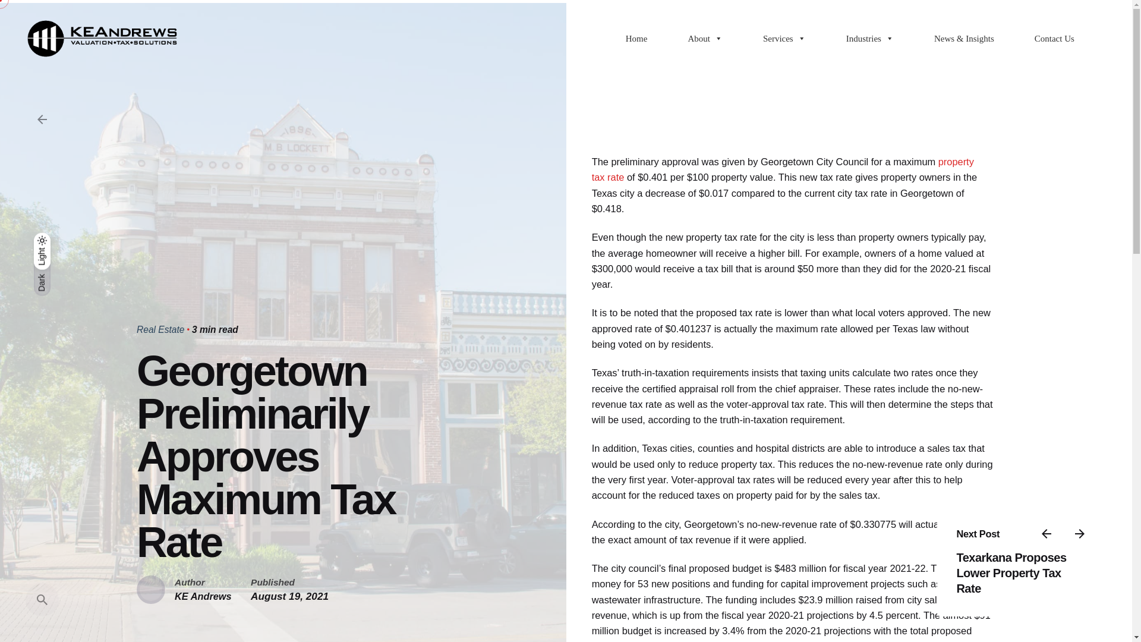  What do you see at coordinates (784, 39) in the screenshot?
I see `Services` at bounding box center [784, 39].